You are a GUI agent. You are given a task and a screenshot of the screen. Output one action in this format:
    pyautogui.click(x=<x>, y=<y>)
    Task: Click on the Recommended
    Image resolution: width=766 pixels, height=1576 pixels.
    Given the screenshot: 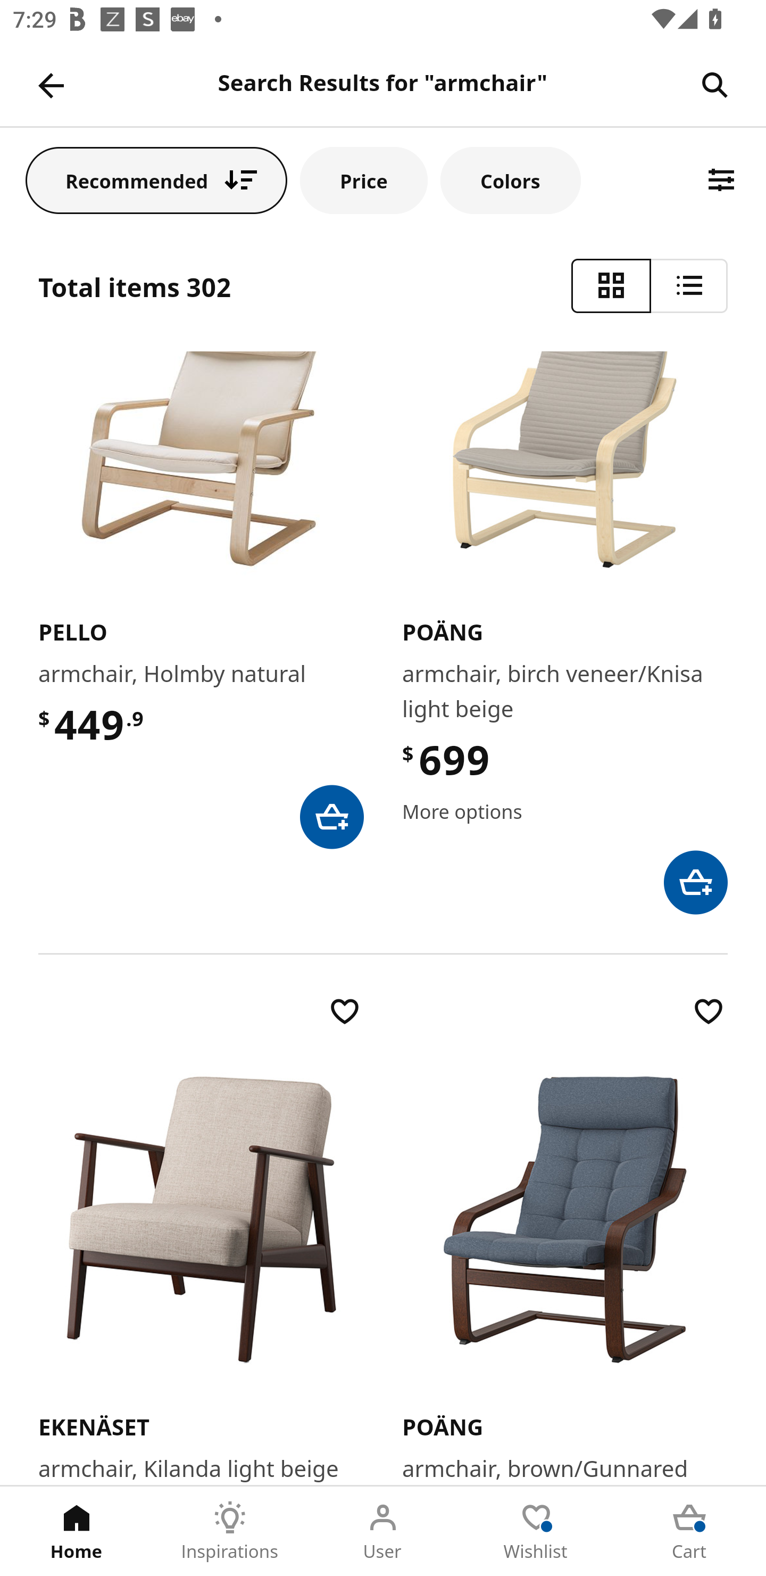 What is the action you would take?
    pyautogui.click(x=156, y=180)
    